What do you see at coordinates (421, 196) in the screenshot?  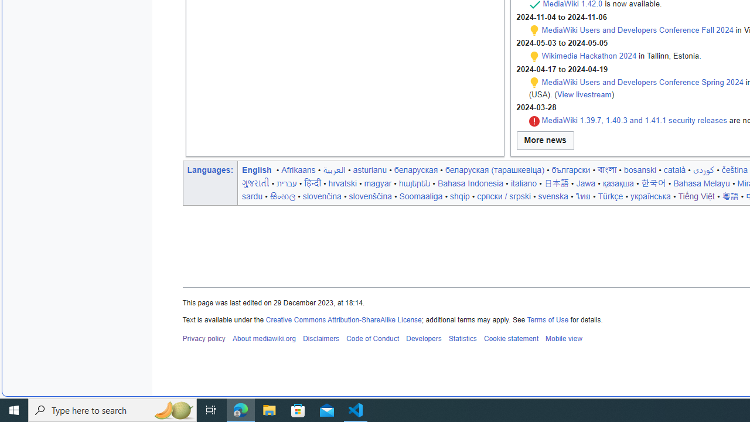 I see `Soomaaliga` at bounding box center [421, 196].